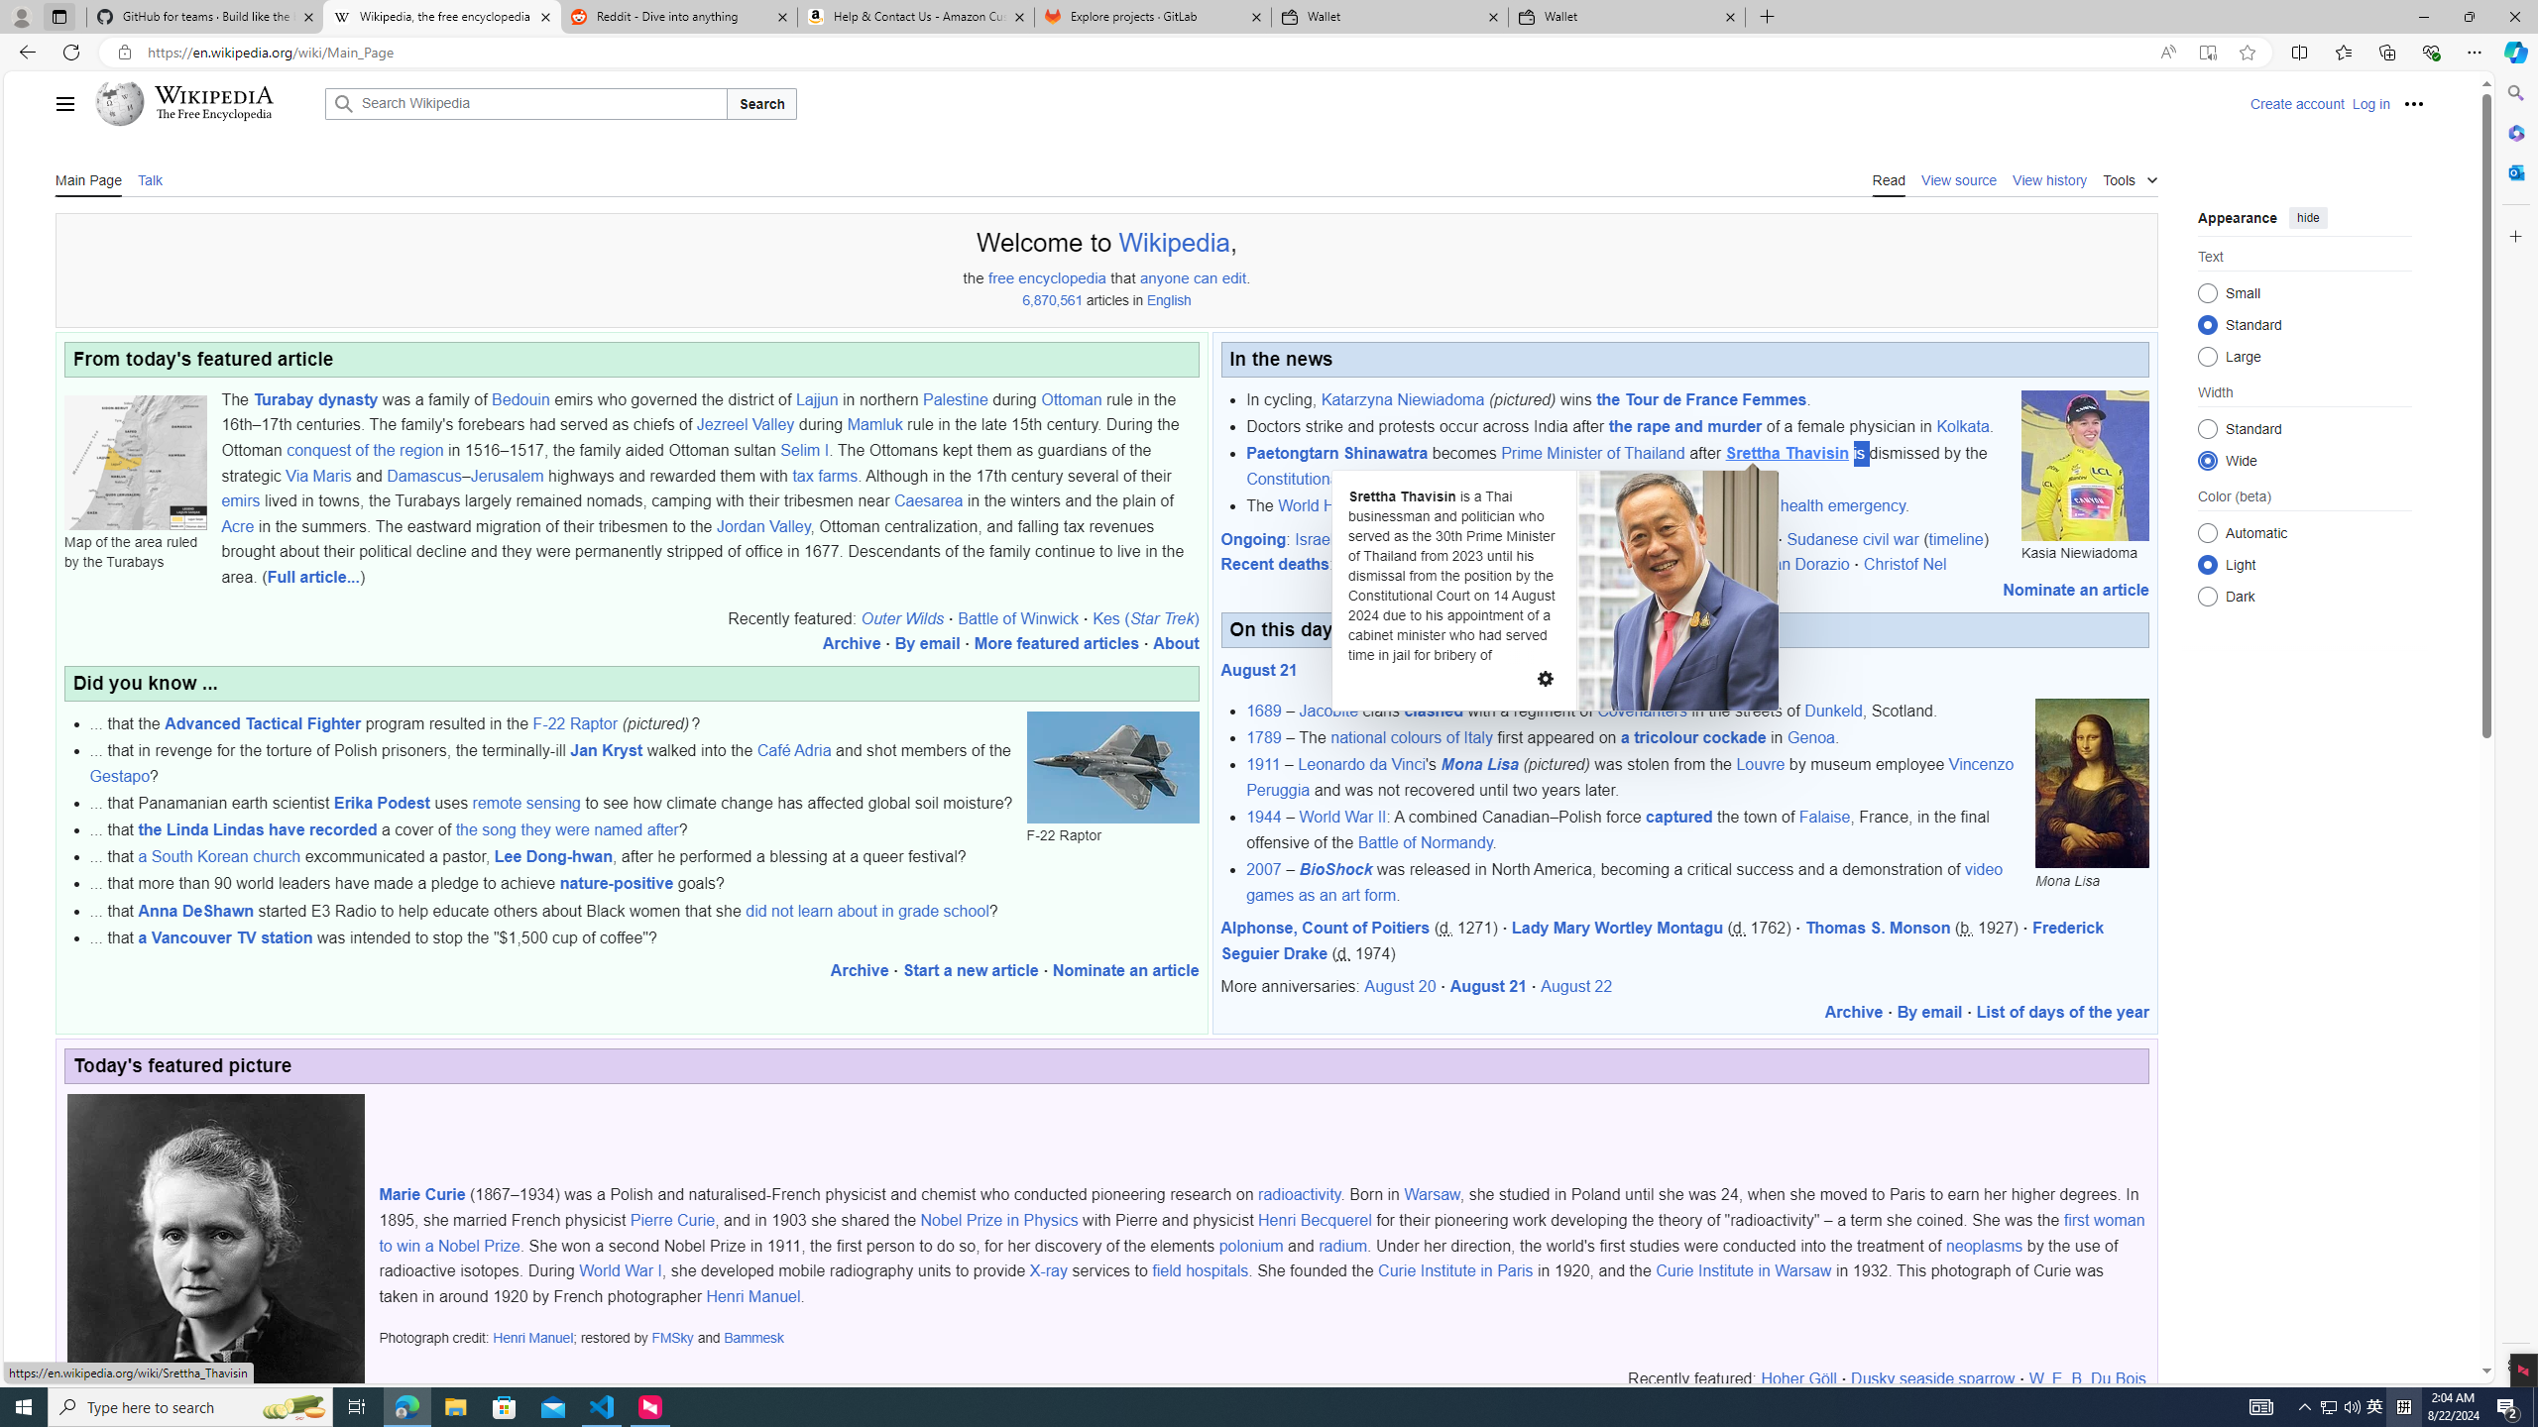 The width and height of the screenshot is (2538, 1427). Describe the element at coordinates (1805, 565) in the screenshot. I see `Dan Dorazio` at that location.